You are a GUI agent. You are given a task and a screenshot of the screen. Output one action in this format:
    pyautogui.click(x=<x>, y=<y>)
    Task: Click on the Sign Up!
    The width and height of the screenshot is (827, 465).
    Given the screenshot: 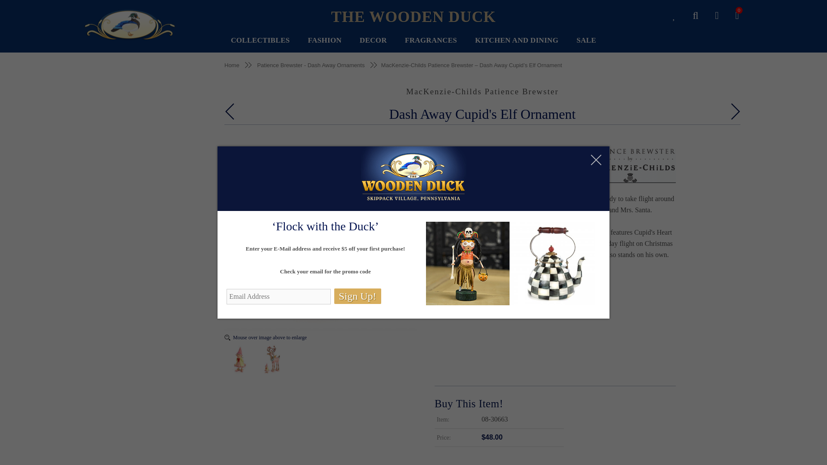 What is the action you would take?
    pyautogui.click(x=358, y=296)
    